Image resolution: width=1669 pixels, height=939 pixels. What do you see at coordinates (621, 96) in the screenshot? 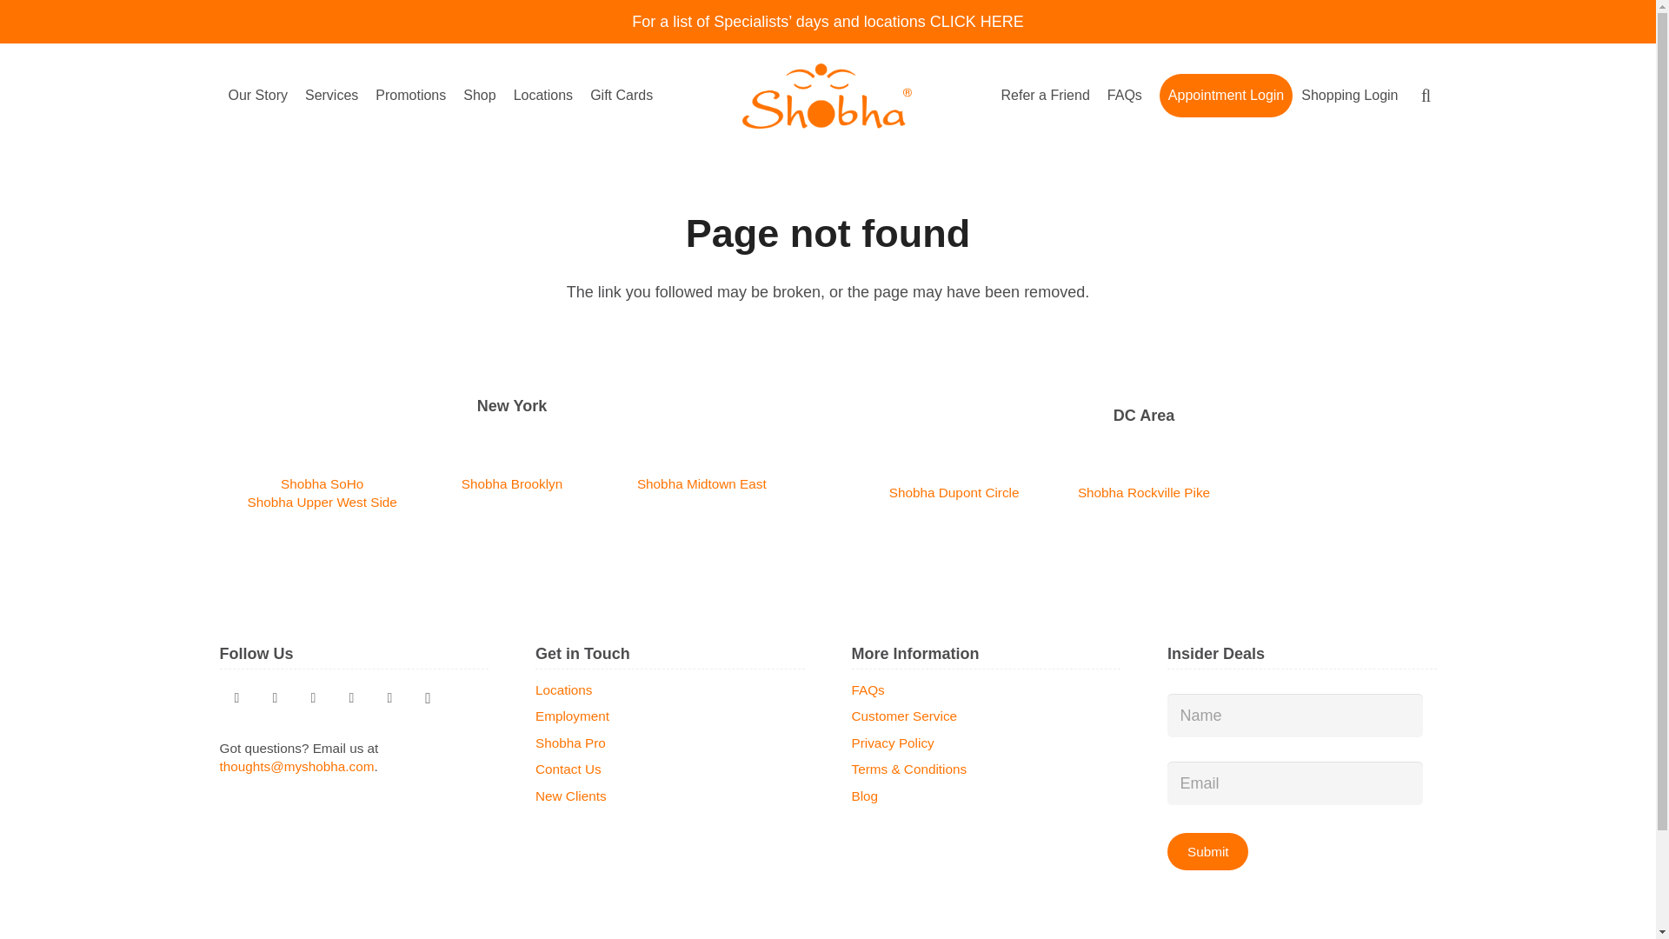
I see `Gift Cards` at bounding box center [621, 96].